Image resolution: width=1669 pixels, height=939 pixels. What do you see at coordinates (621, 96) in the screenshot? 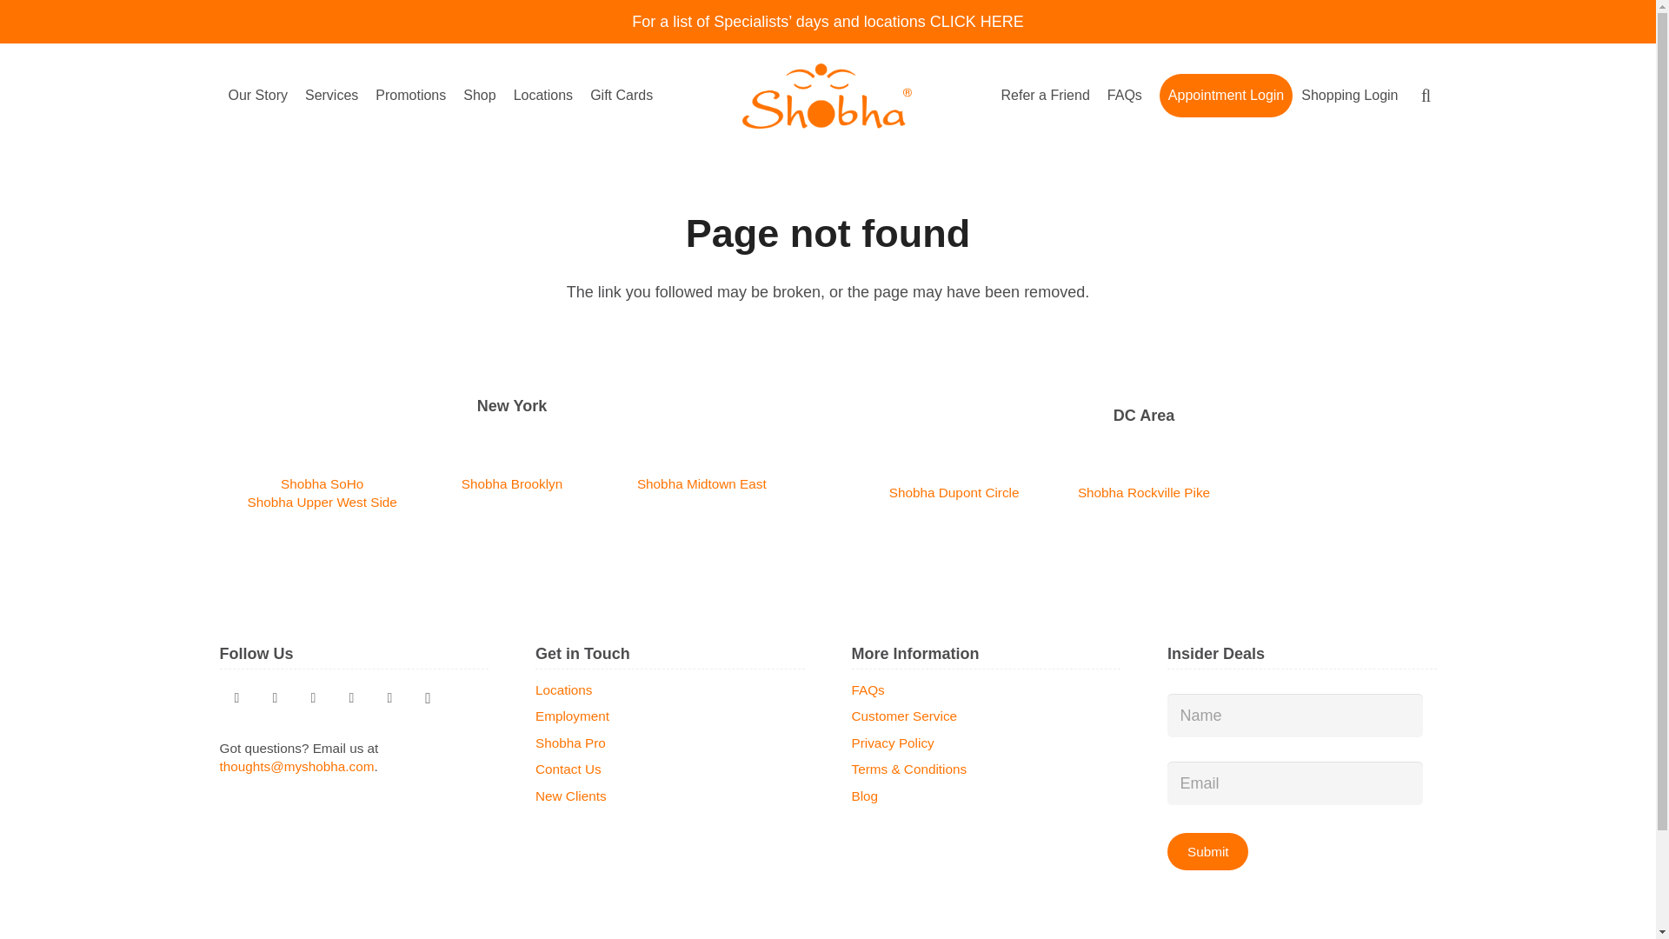
I see `Gift Cards` at bounding box center [621, 96].